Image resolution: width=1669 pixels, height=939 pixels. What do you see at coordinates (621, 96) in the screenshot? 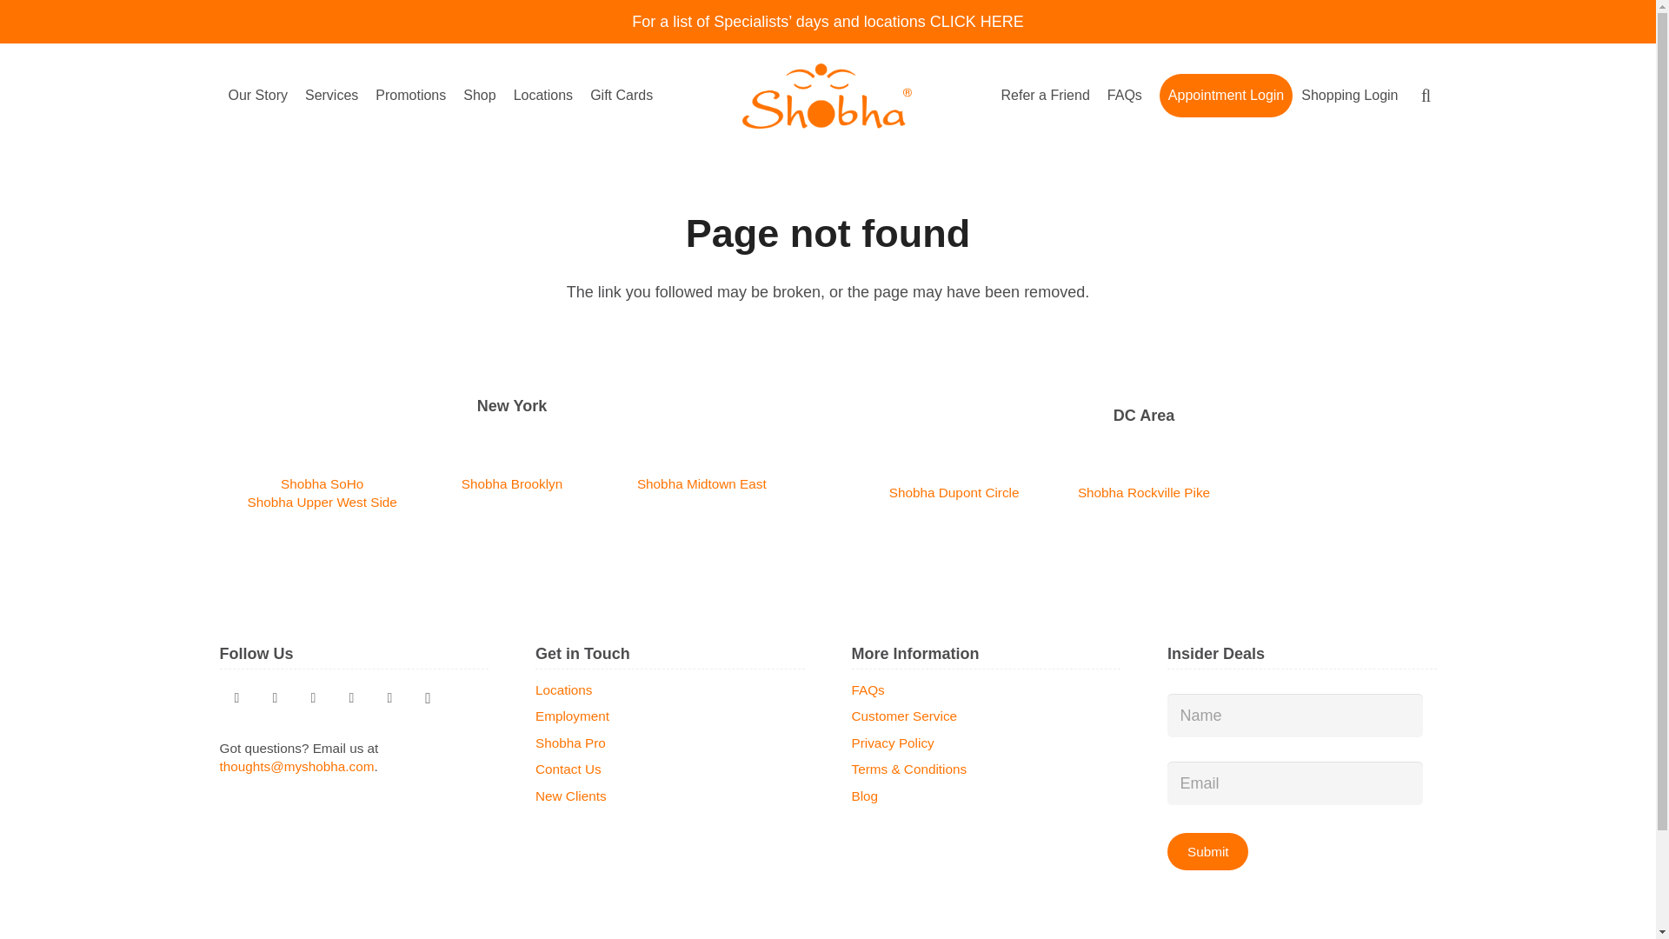
I see `Gift Cards` at bounding box center [621, 96].